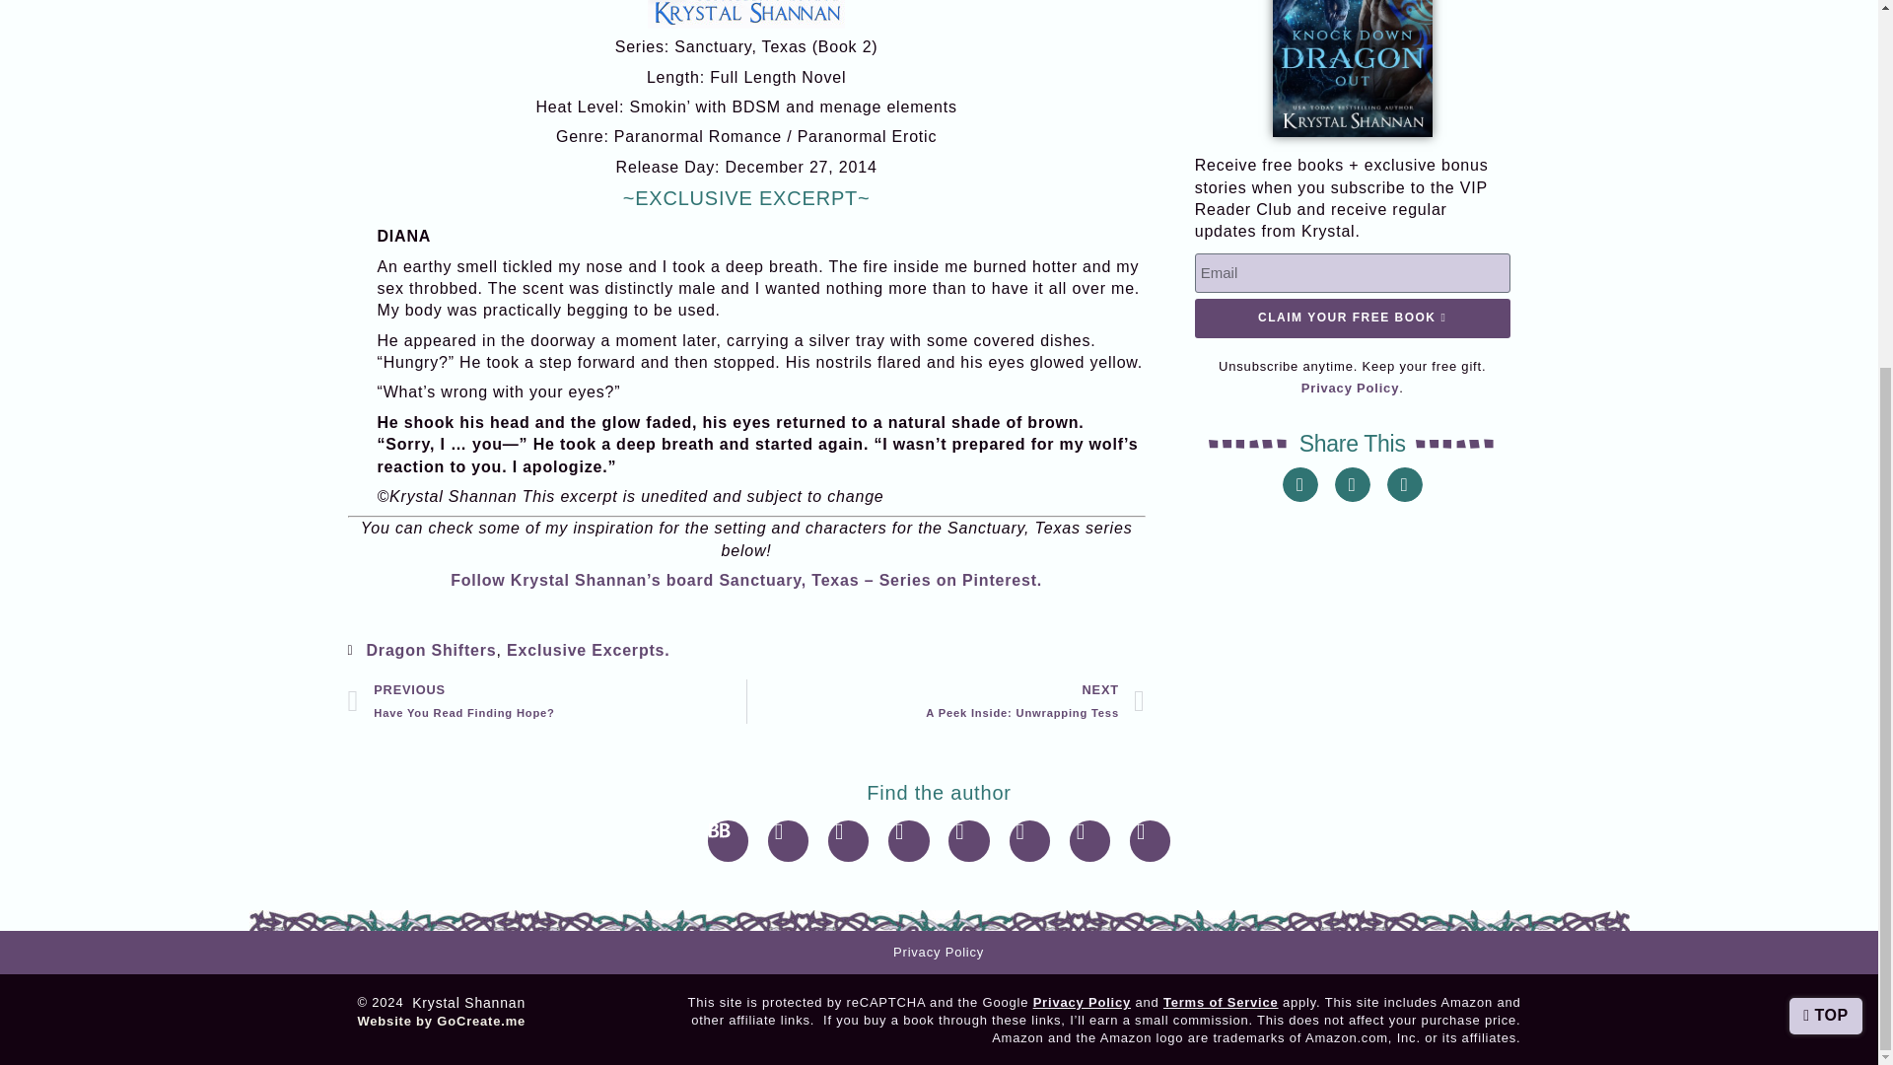 This screenshot has height=1065, width=1893. Describe the element at coordinates (588, 651) in the screenshot. I see `Exclusive Excerpts.` at that location.